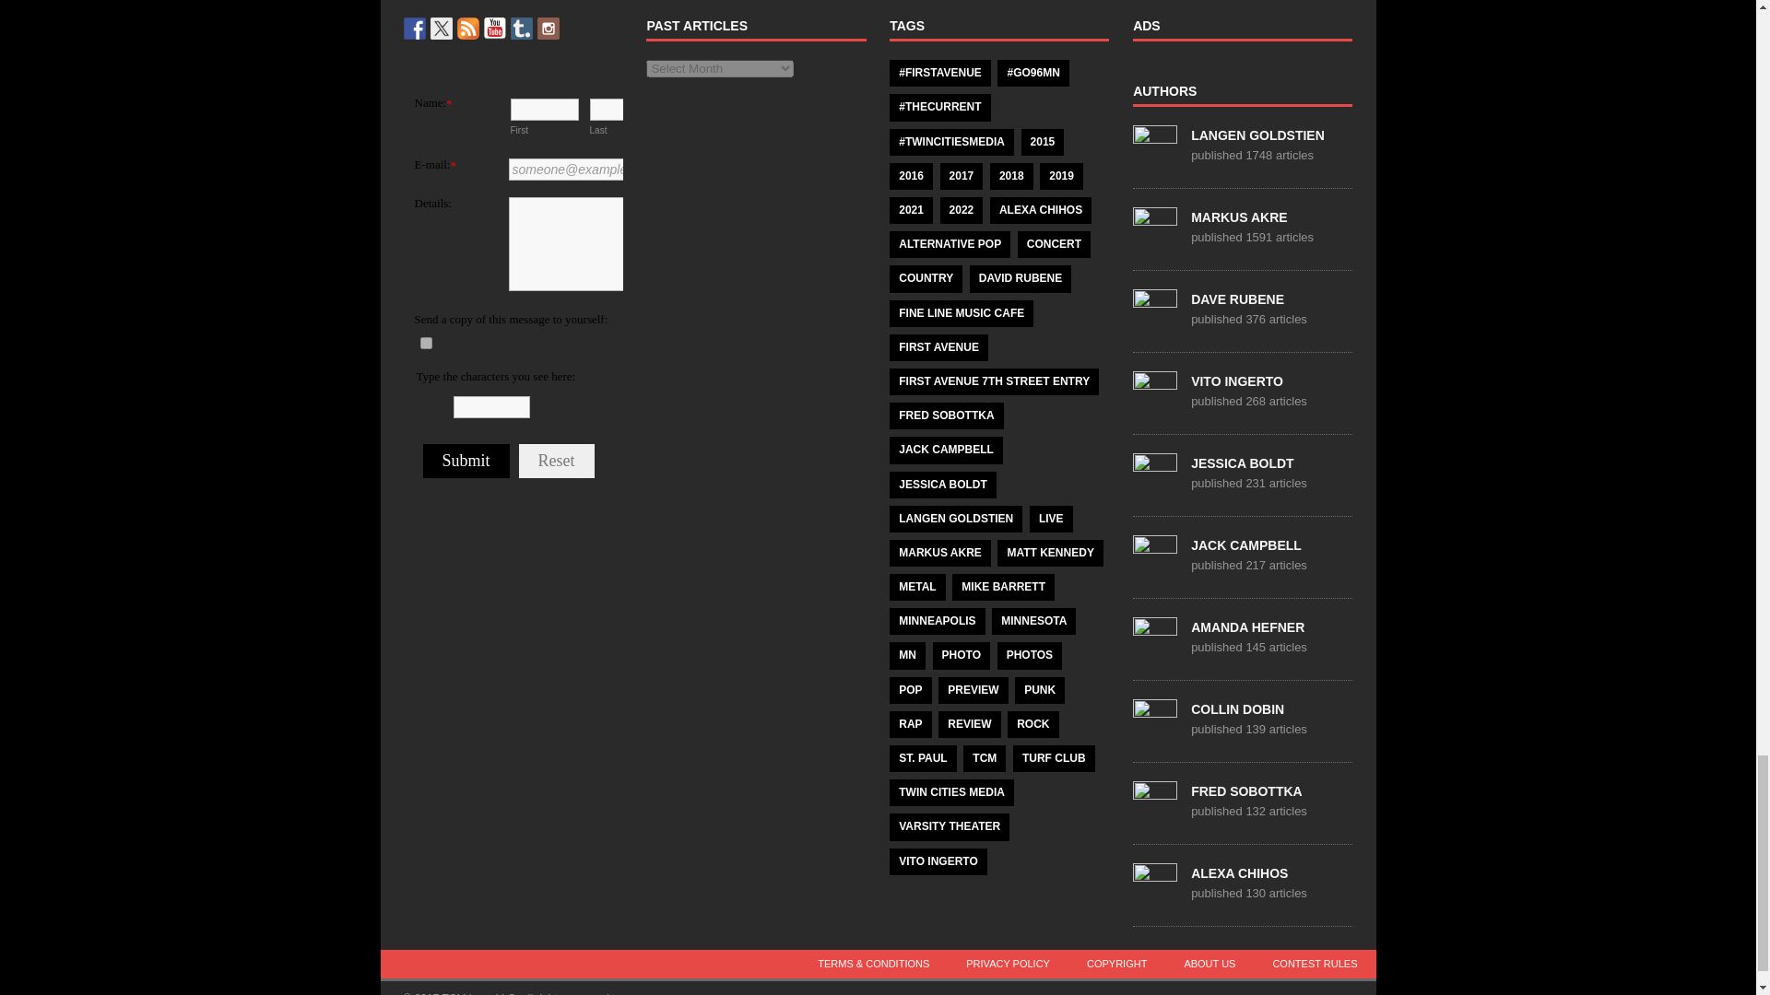 Image resolution: width=1770 pixels, height=995 pixels. Describe the element at coordinates (426, 343) in the screenshot. I see `on` at that location.